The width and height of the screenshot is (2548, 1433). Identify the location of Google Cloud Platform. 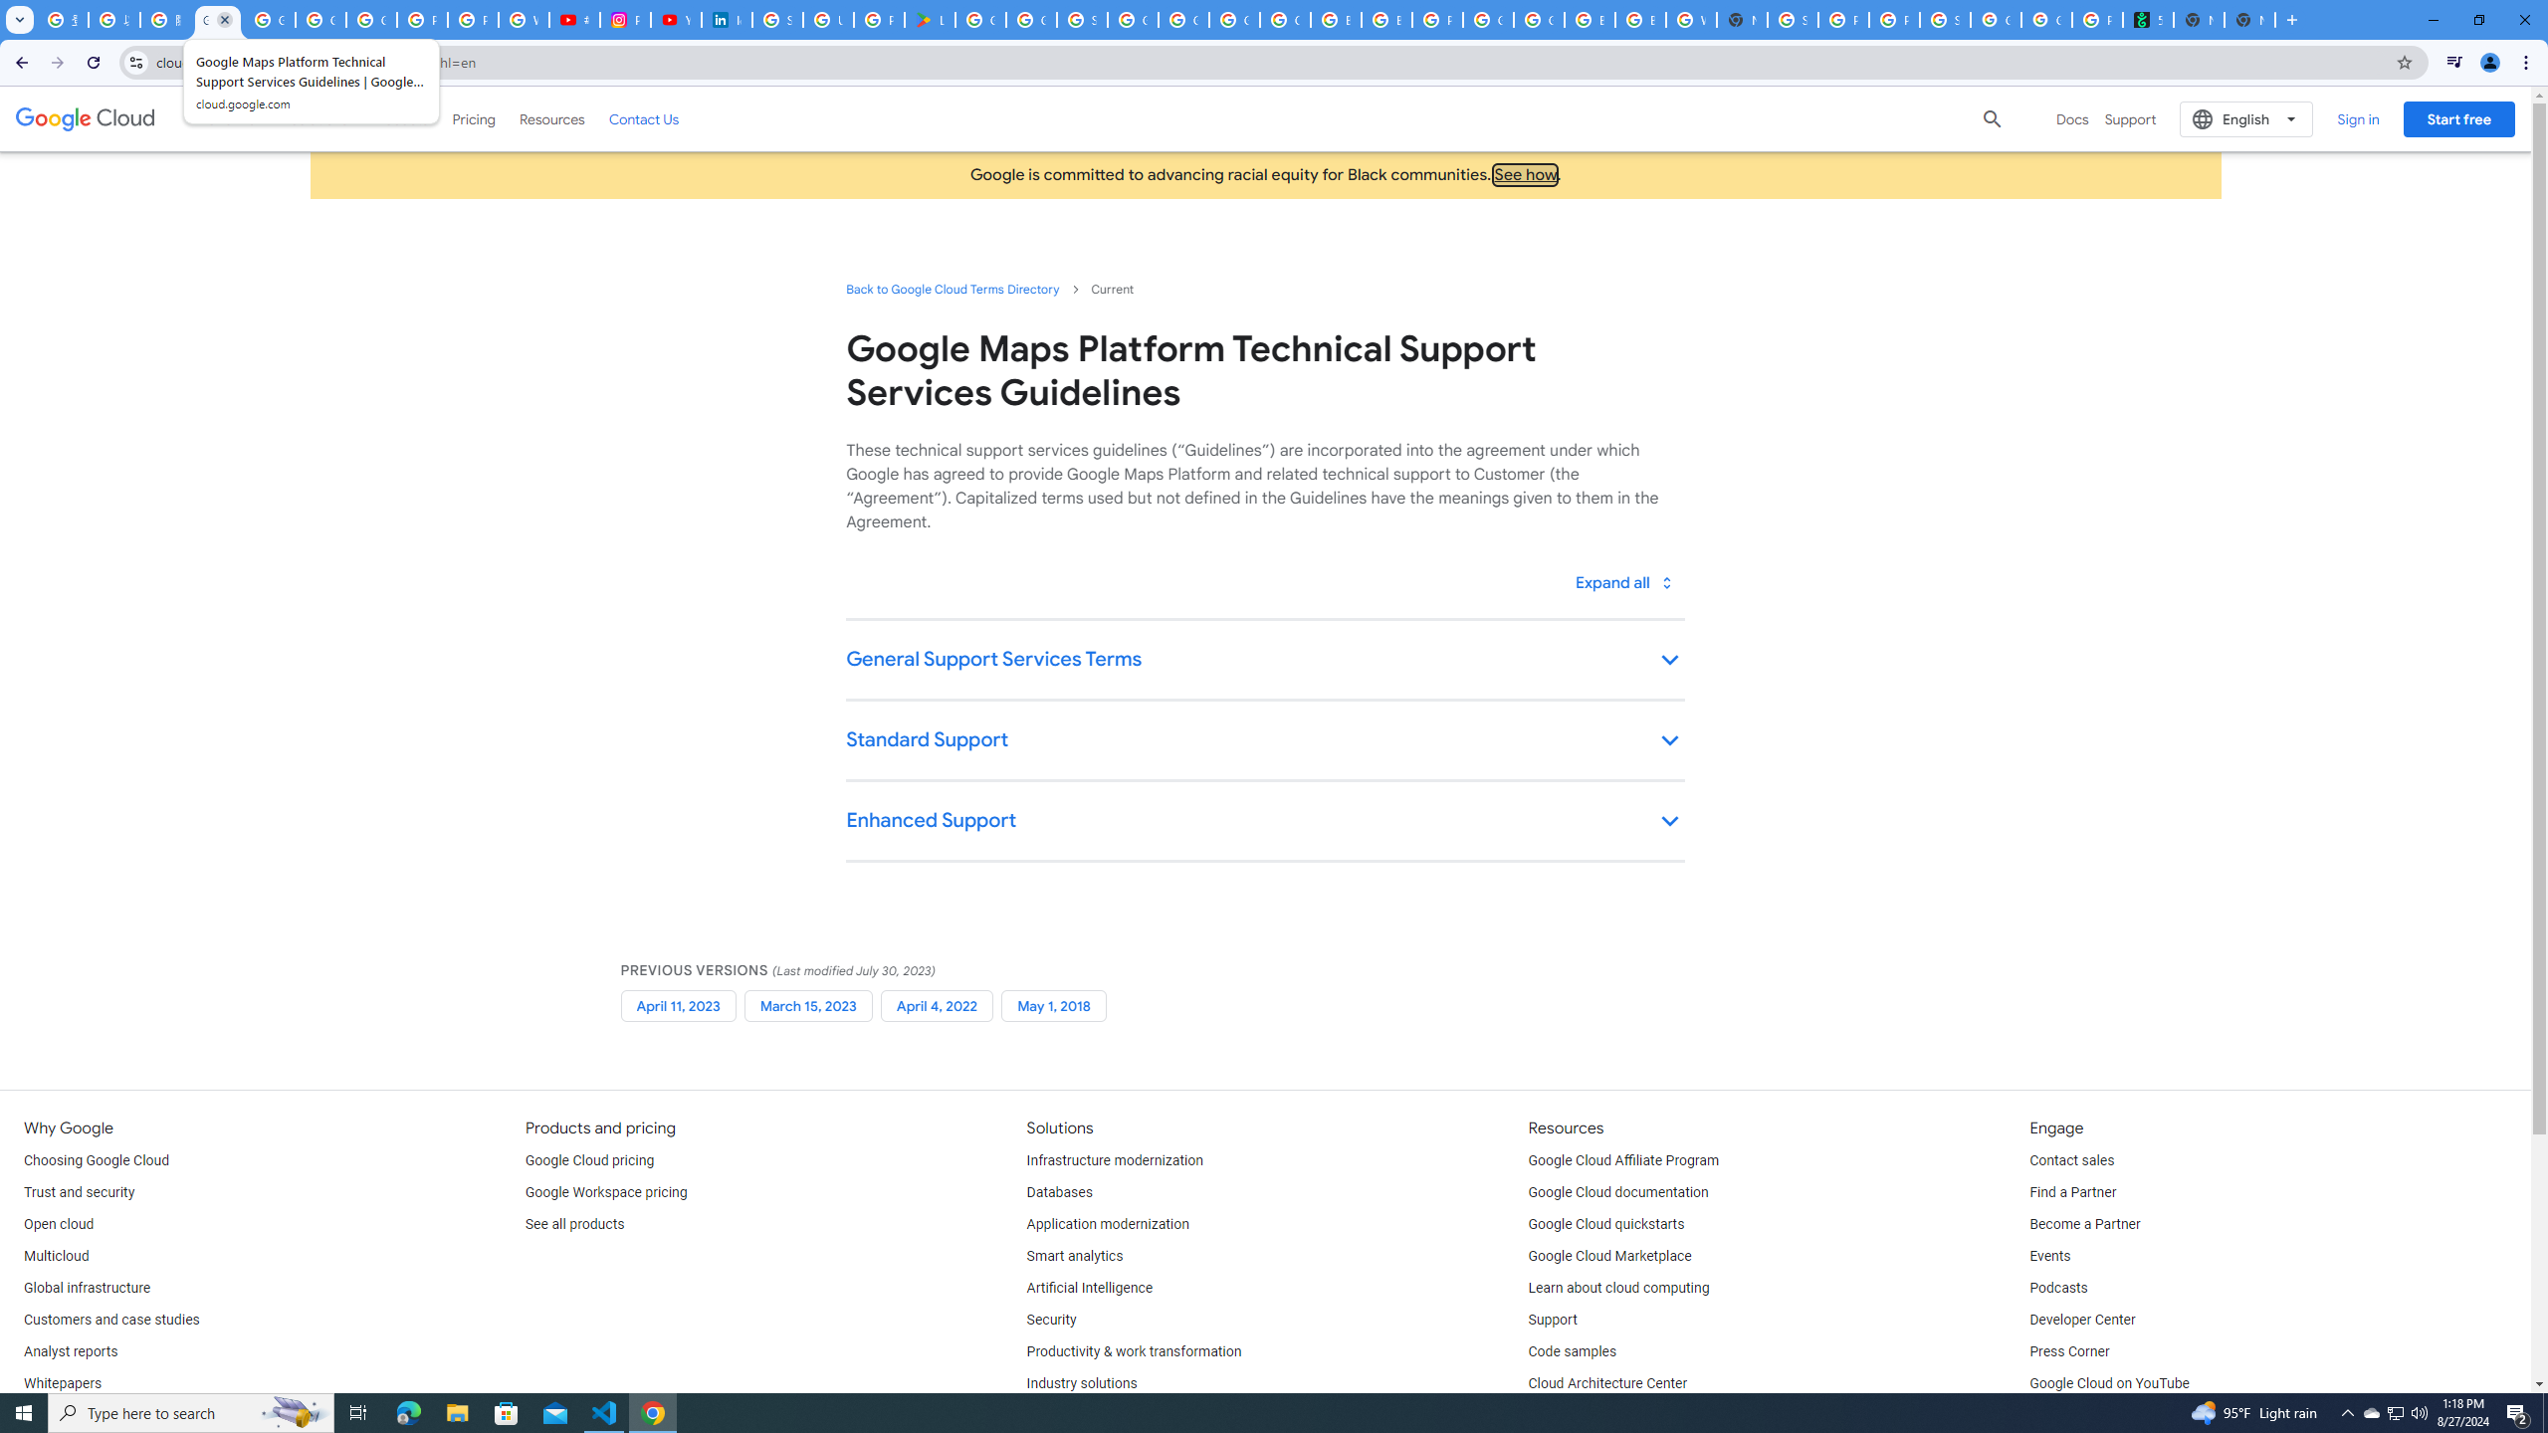
(1182, 20).